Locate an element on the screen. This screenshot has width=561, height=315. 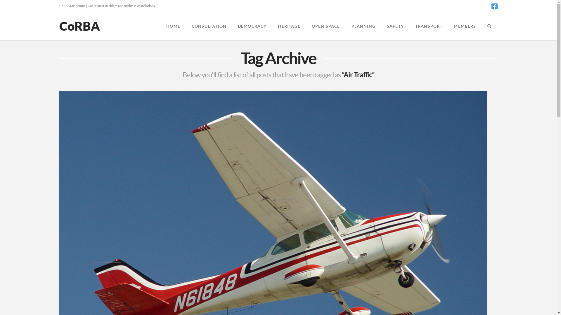
HOME is located at coordinates (173, 27).